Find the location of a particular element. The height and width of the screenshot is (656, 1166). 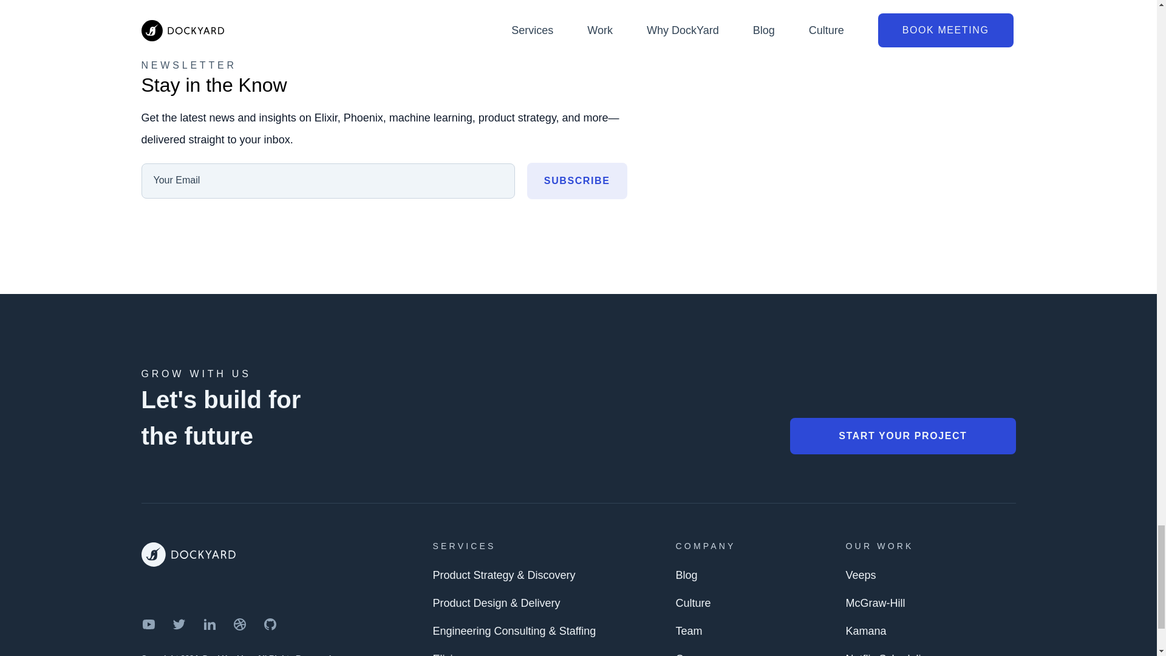

Culture is located at coordinates (694, 603).